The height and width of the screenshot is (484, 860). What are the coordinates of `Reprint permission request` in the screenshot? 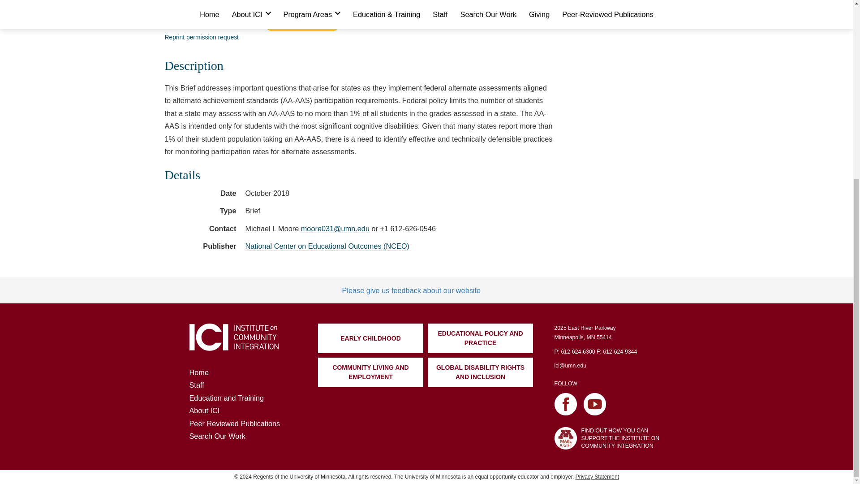 It's located at (202, 37).